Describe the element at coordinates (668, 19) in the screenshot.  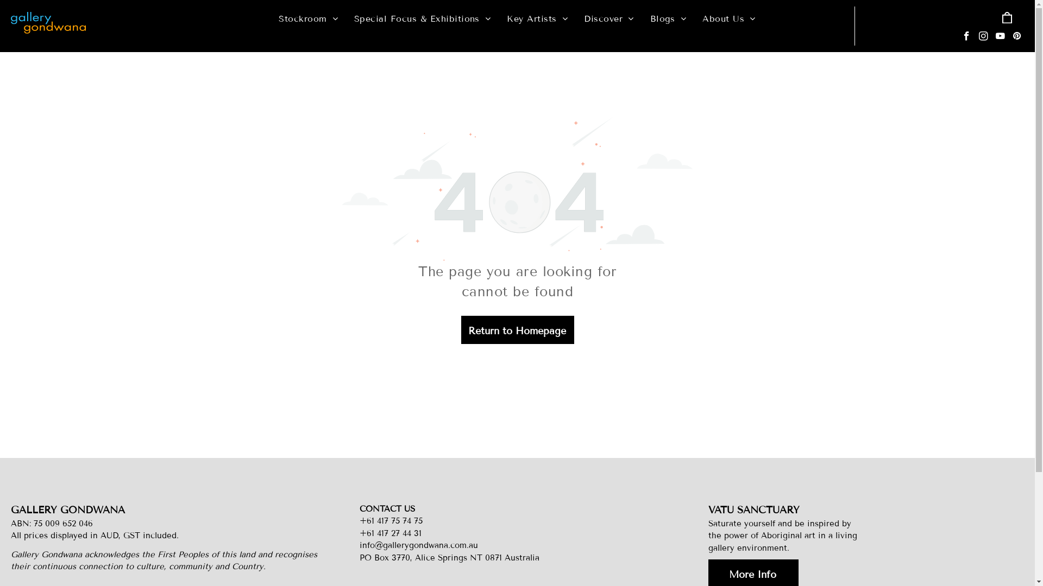
I see `Blogs` at that location.